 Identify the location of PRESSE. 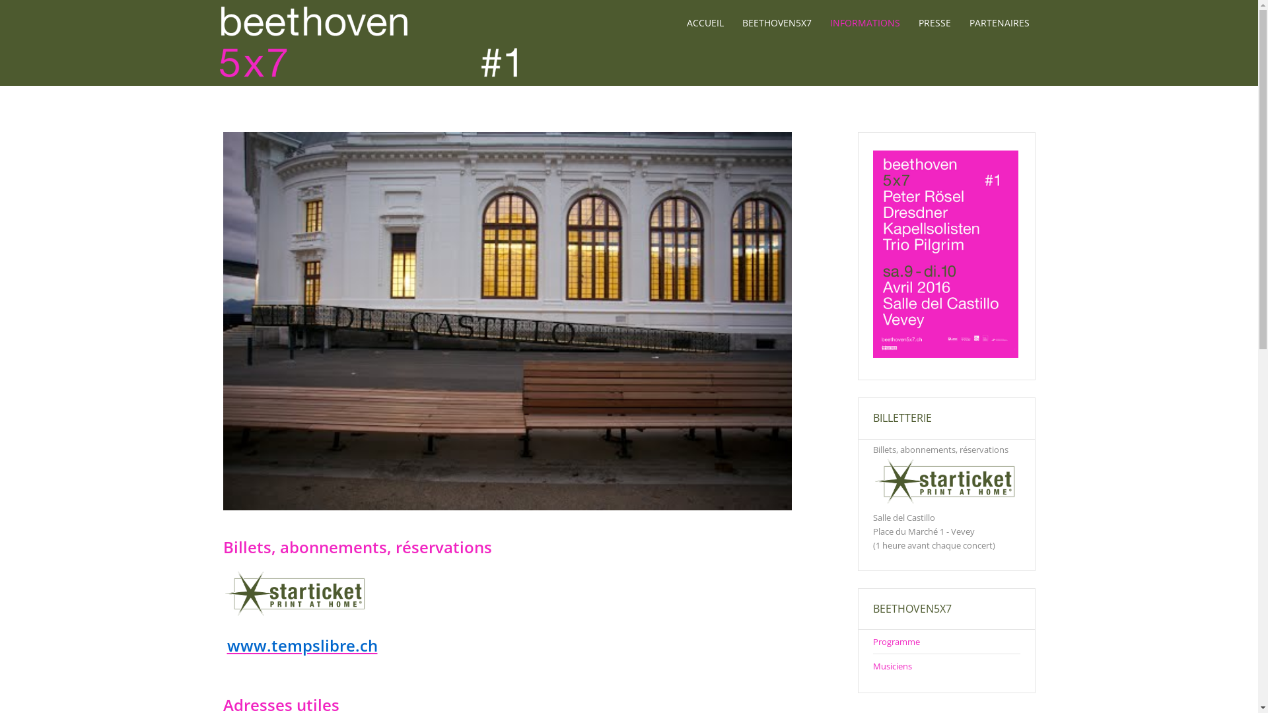
(934, 23).